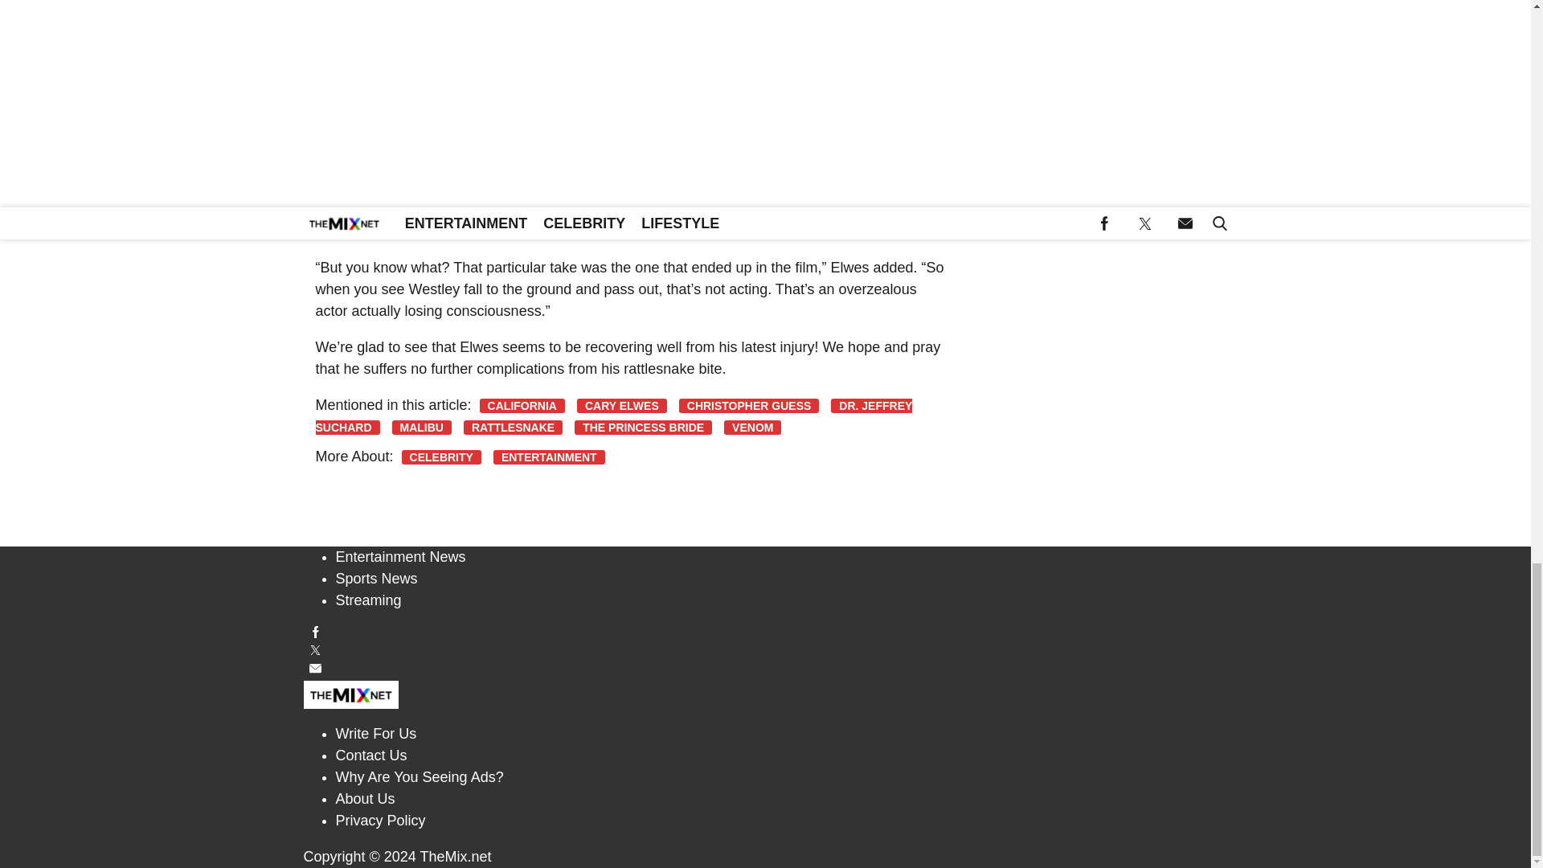  I want to click on CELEBRITY, so click(441, 457).